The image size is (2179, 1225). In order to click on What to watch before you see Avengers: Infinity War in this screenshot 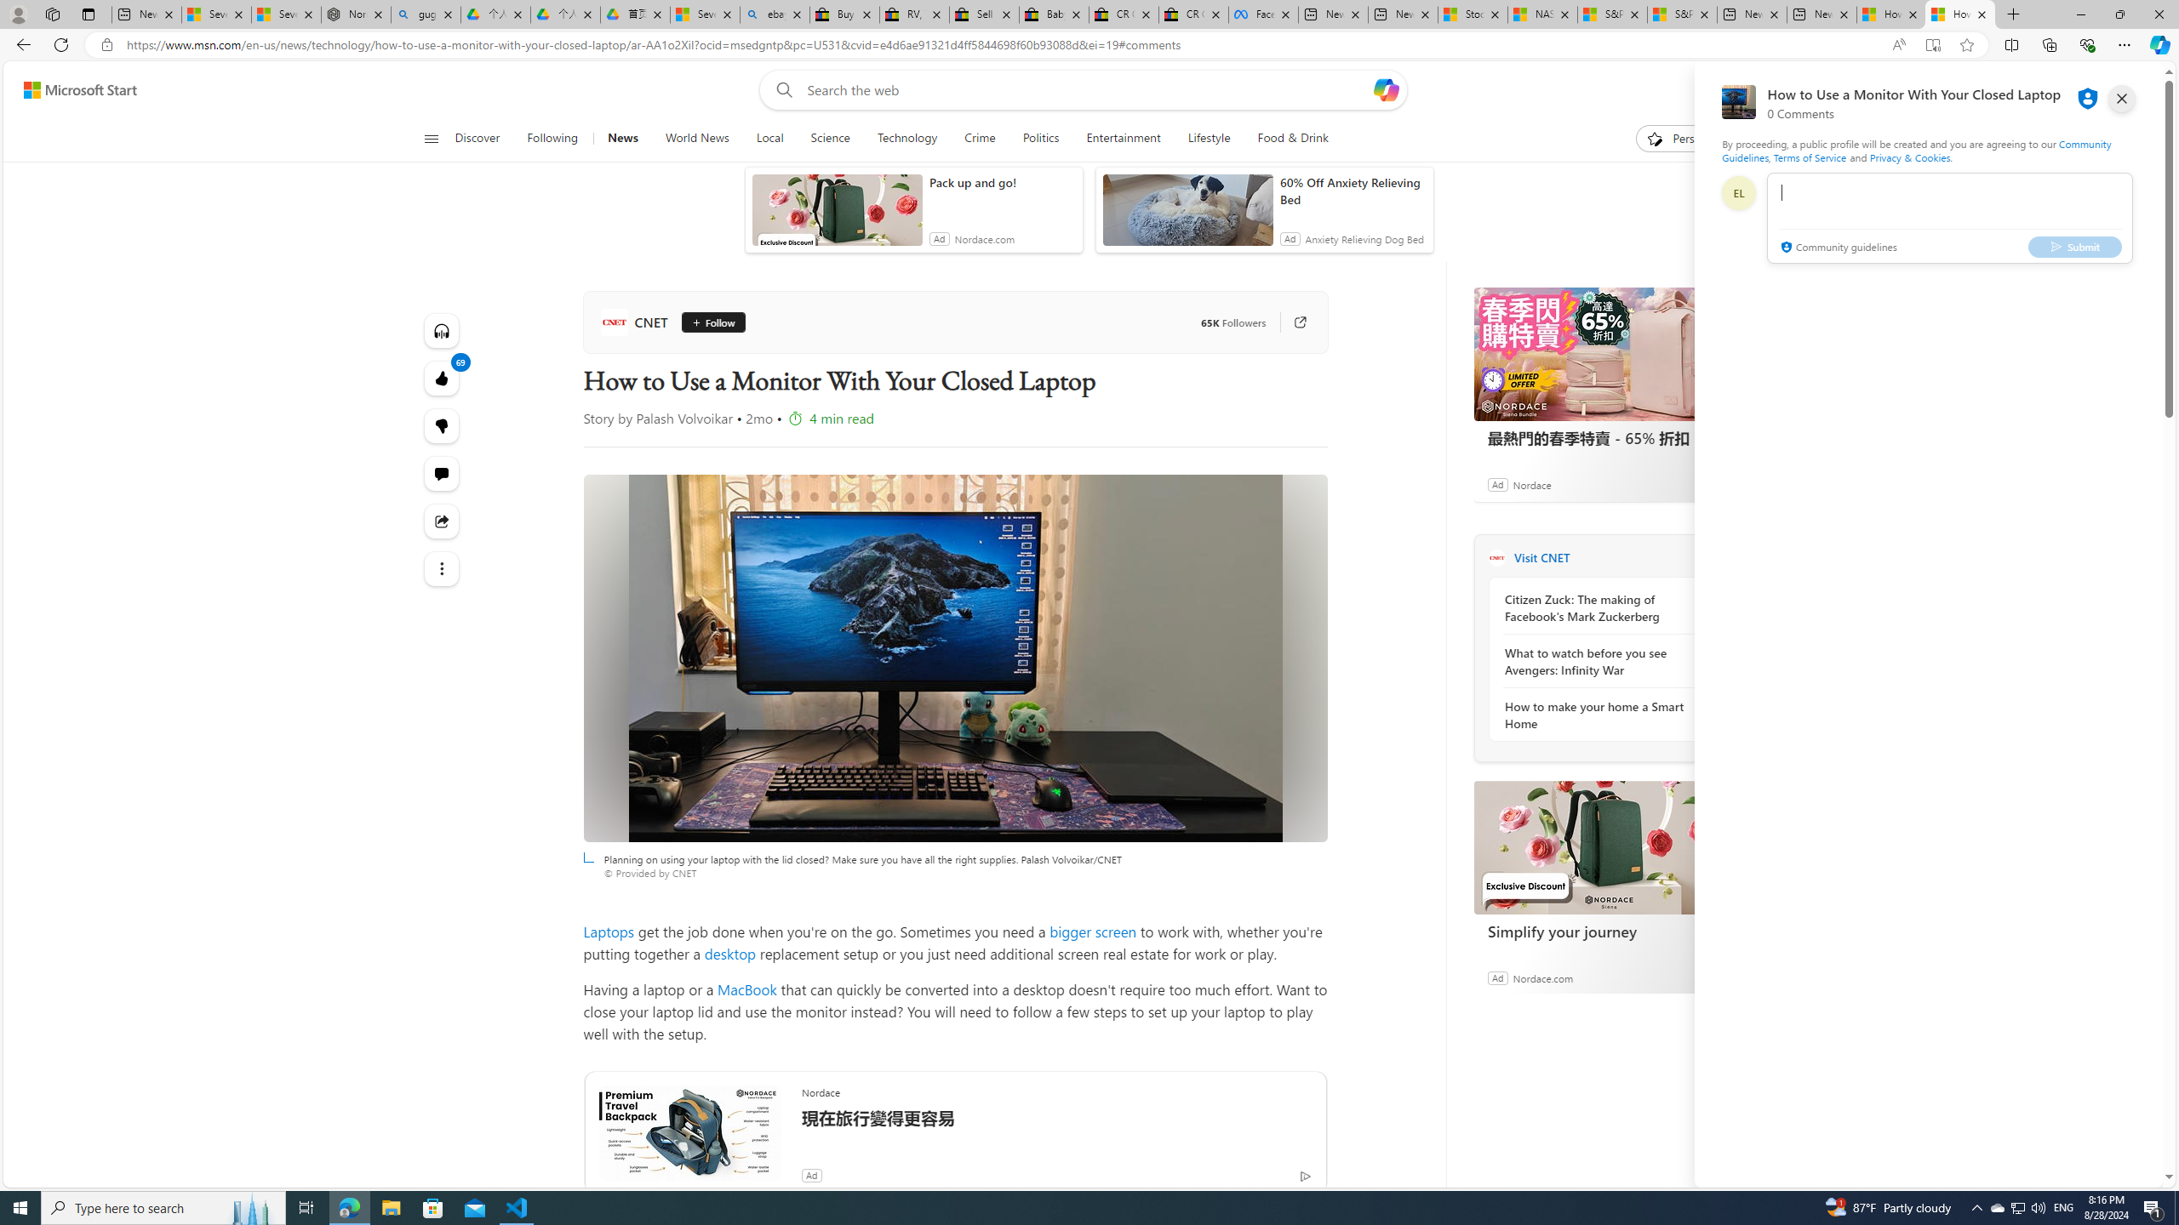, I will do `click(1597, 661)`.